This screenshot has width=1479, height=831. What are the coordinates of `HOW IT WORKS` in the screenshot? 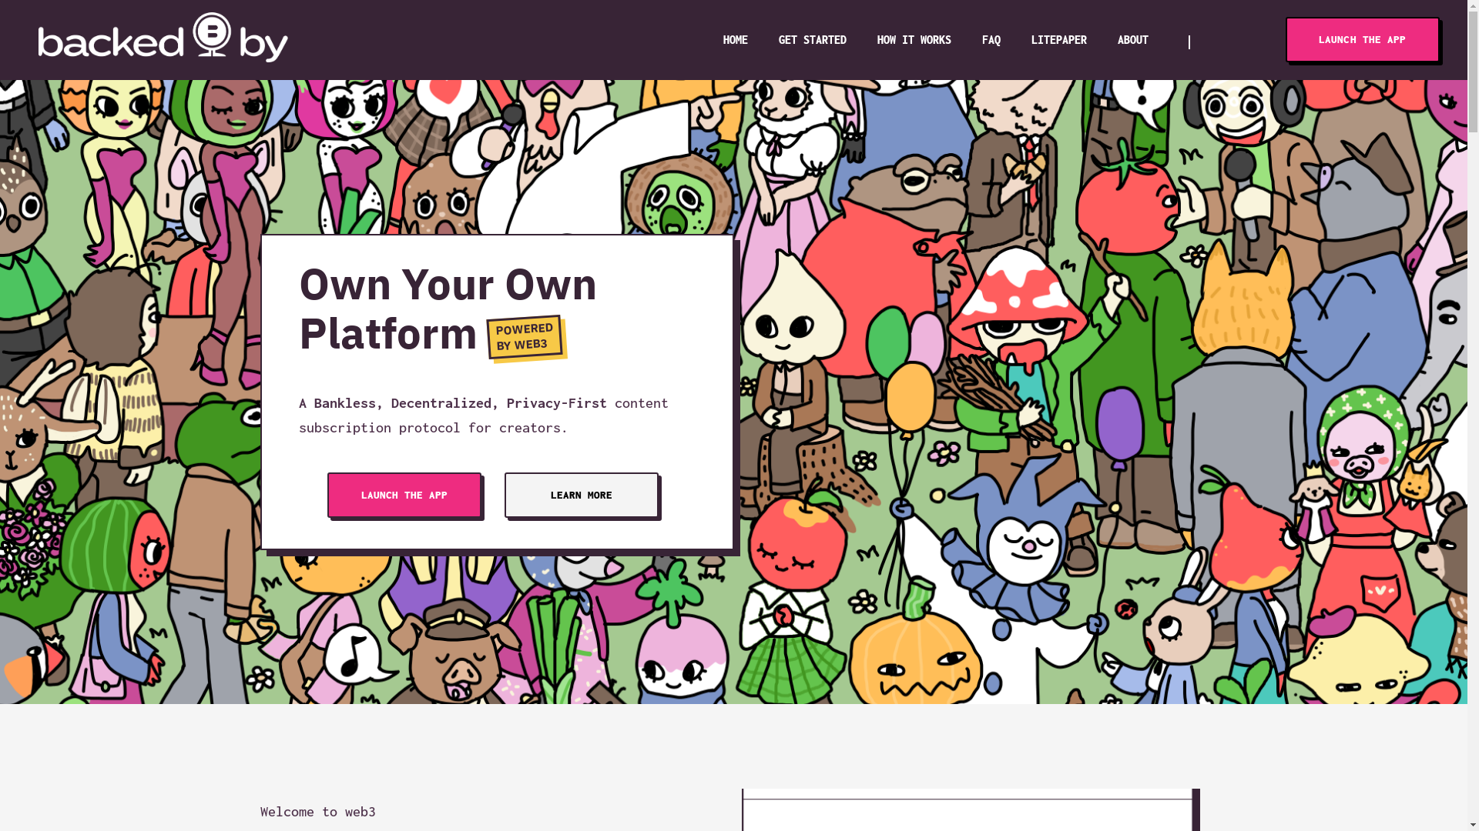 It's located at (914, 40).